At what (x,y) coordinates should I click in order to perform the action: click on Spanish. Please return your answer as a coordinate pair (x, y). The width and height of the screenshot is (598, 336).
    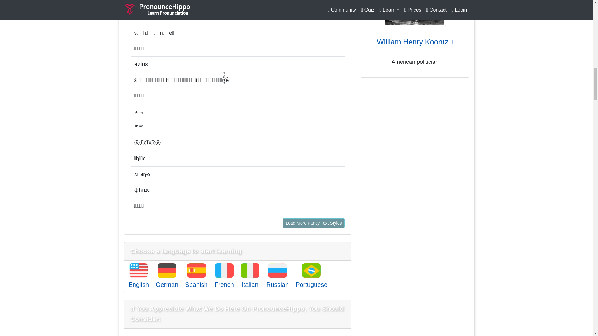
    Looking at the image, I should click on (196, 284).